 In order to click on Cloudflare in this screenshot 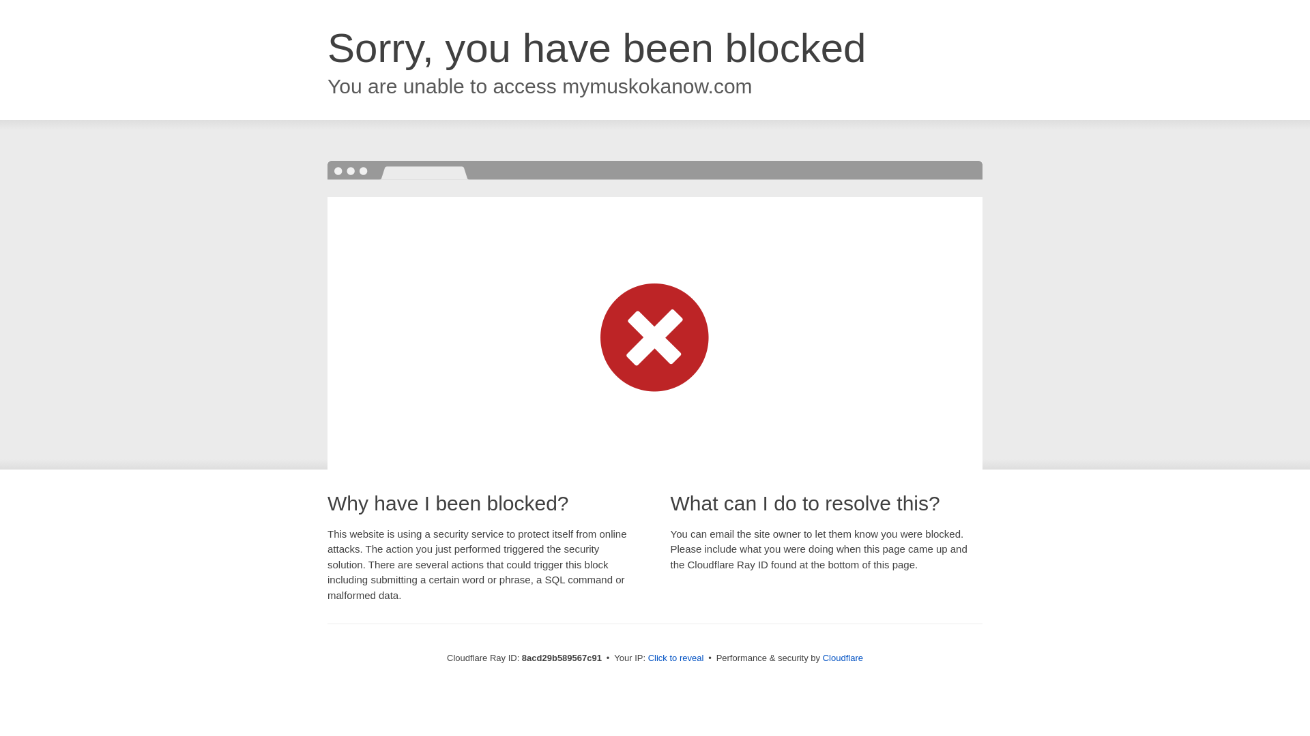, I will do `click(843, 658)`.